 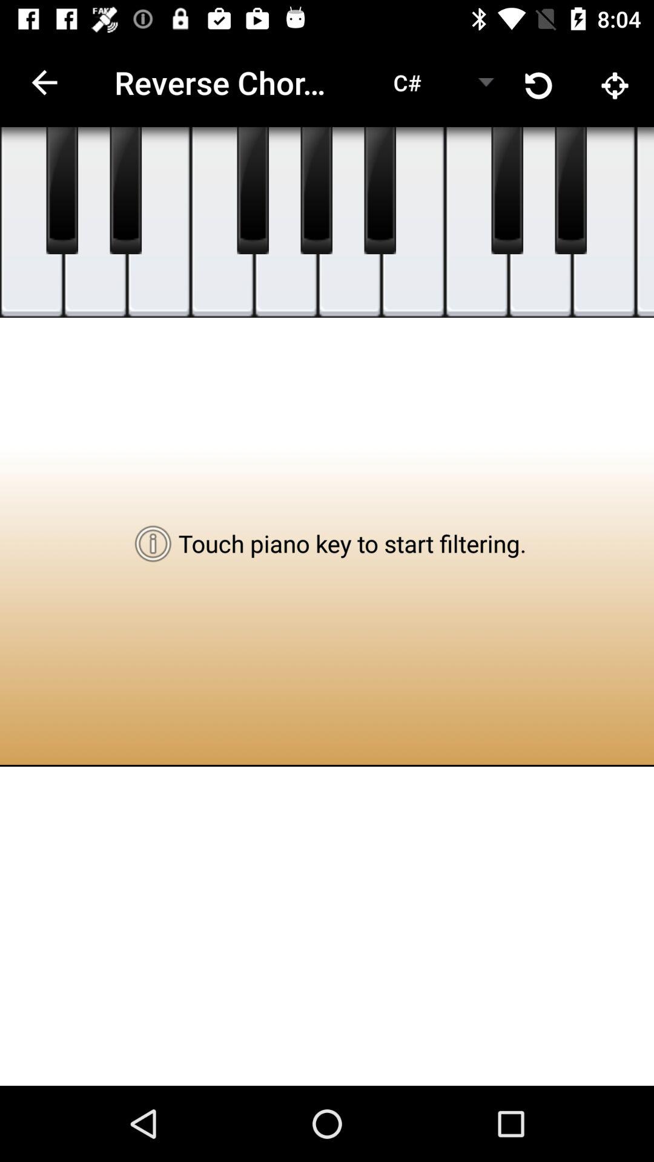 What do you see at coordinates (540, 223) in the screenshot?
I see `natural note` at bounding box center [540, 223].